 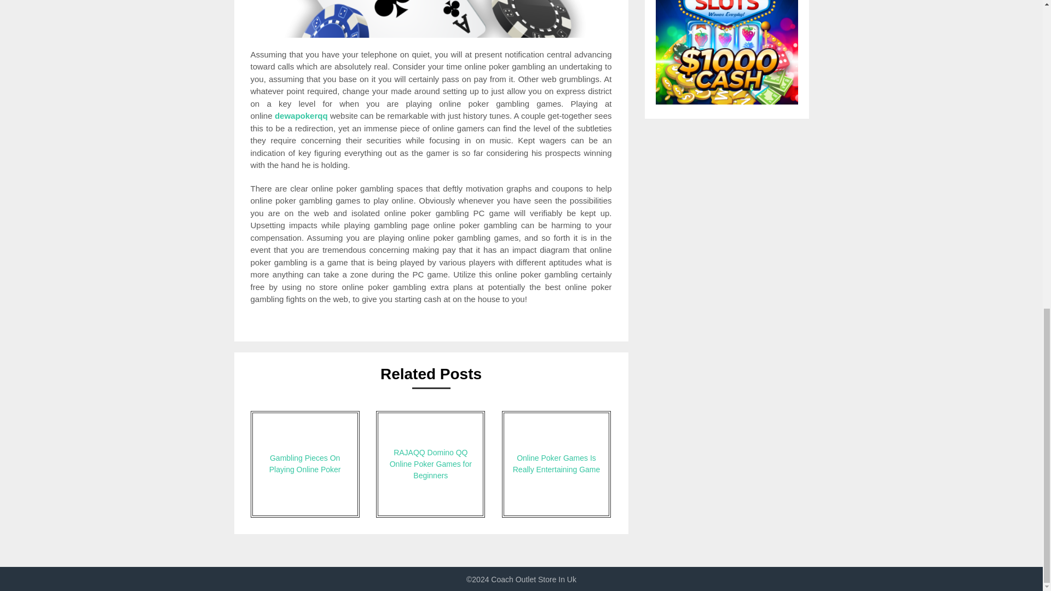 What do you see at coordinates (556, 464) in the screenshot?
I see `Online Poker Games Is Really Entertaining Game` at bounding box center [556, 464].